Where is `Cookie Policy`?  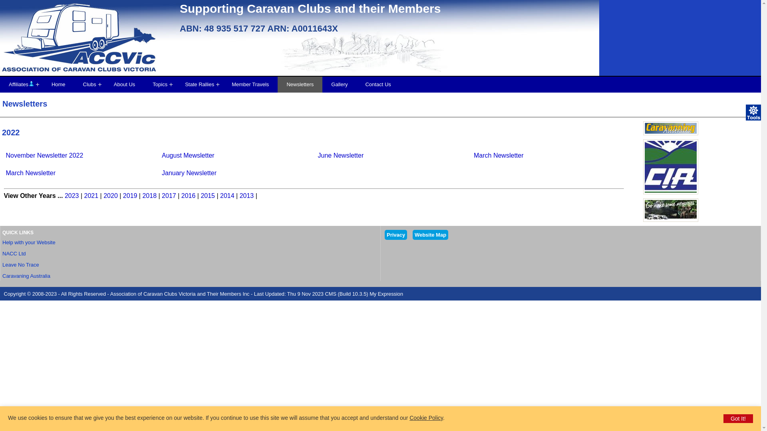 Cookie Policy is located at coordinates (426, 418).